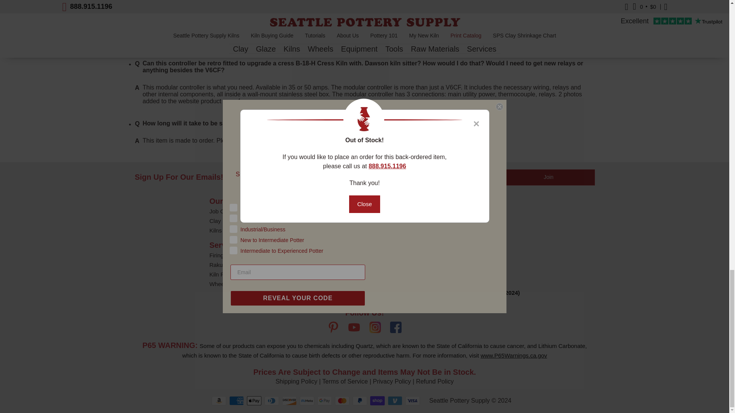 Image resolution: width=735 pixels, height=413 pixels. What do you see at coordinates (395, 400) in the screenshot?
I see `Venmo` at bounding box center [395, 400].